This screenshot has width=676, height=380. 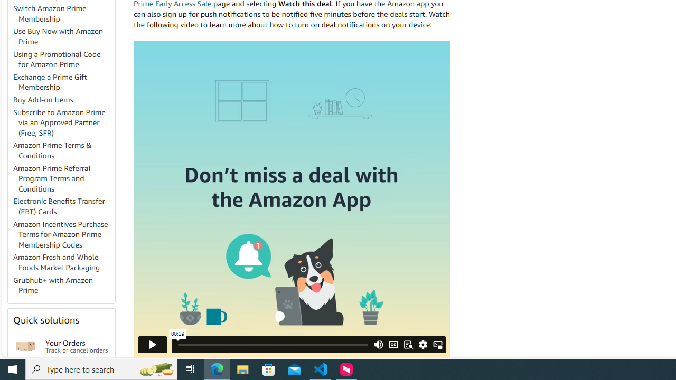 I want to click on Amazon Prime Terms & Conditions, so click(x=53, y=150).